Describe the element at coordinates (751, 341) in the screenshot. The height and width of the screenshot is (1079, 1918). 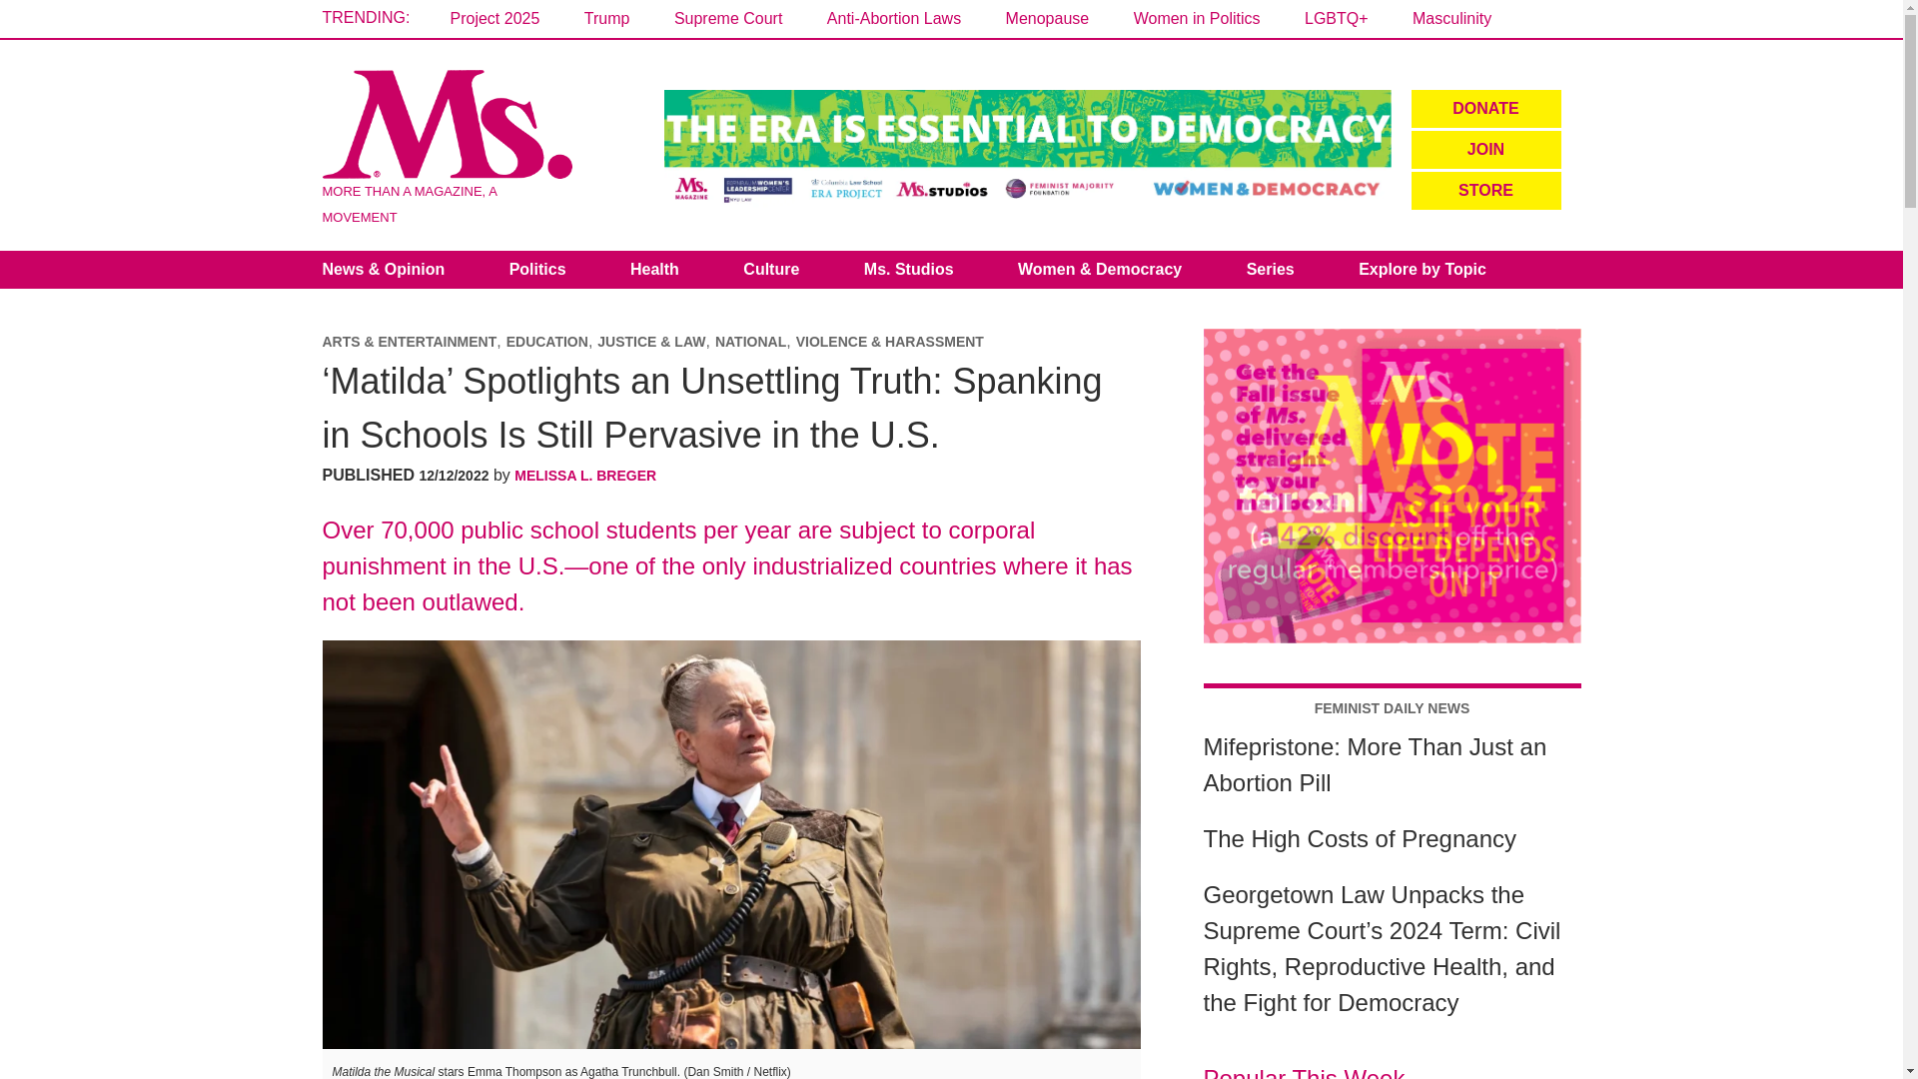
I see `NATIONAL` at that location.